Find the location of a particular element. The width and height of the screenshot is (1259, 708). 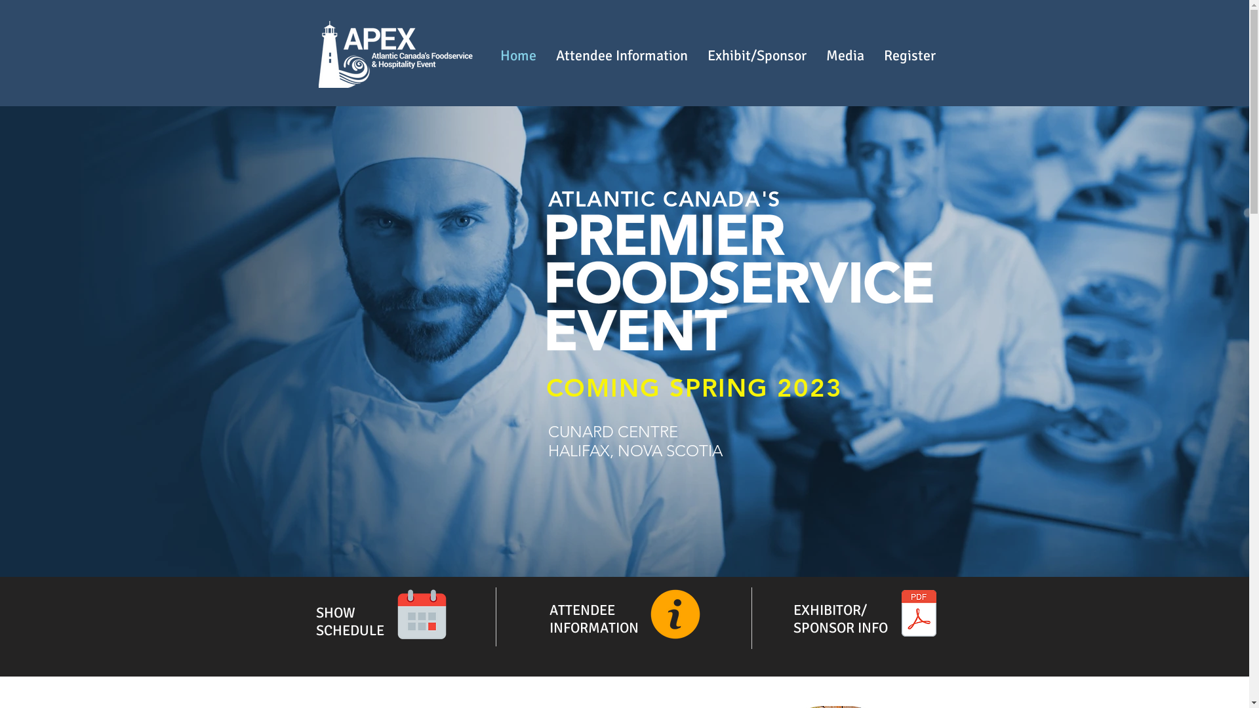

Register is located at coordinates (909, 56).